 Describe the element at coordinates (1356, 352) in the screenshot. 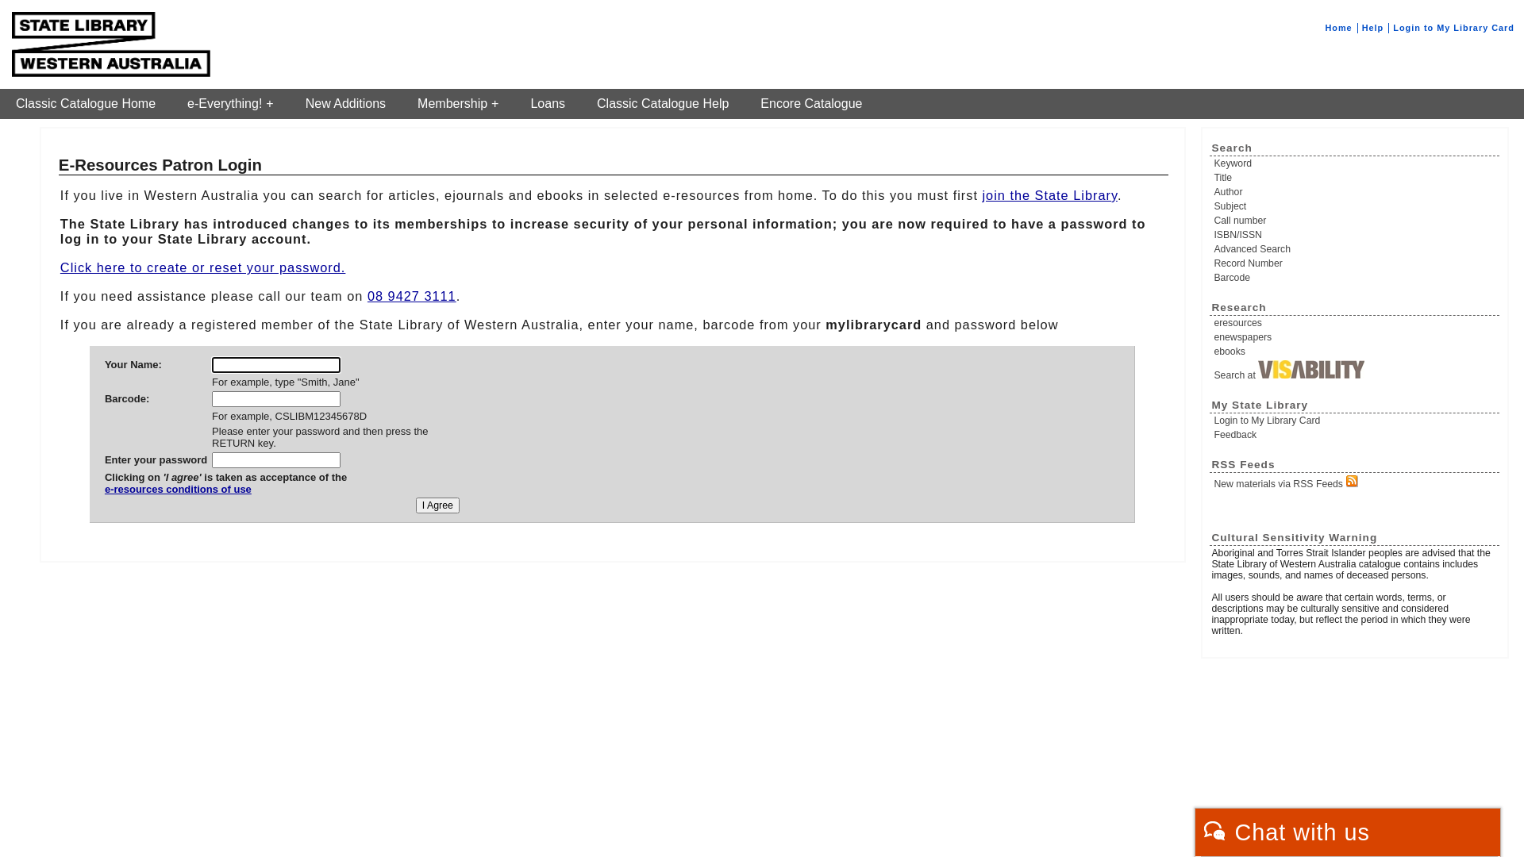

I see `ebooks` at that location.